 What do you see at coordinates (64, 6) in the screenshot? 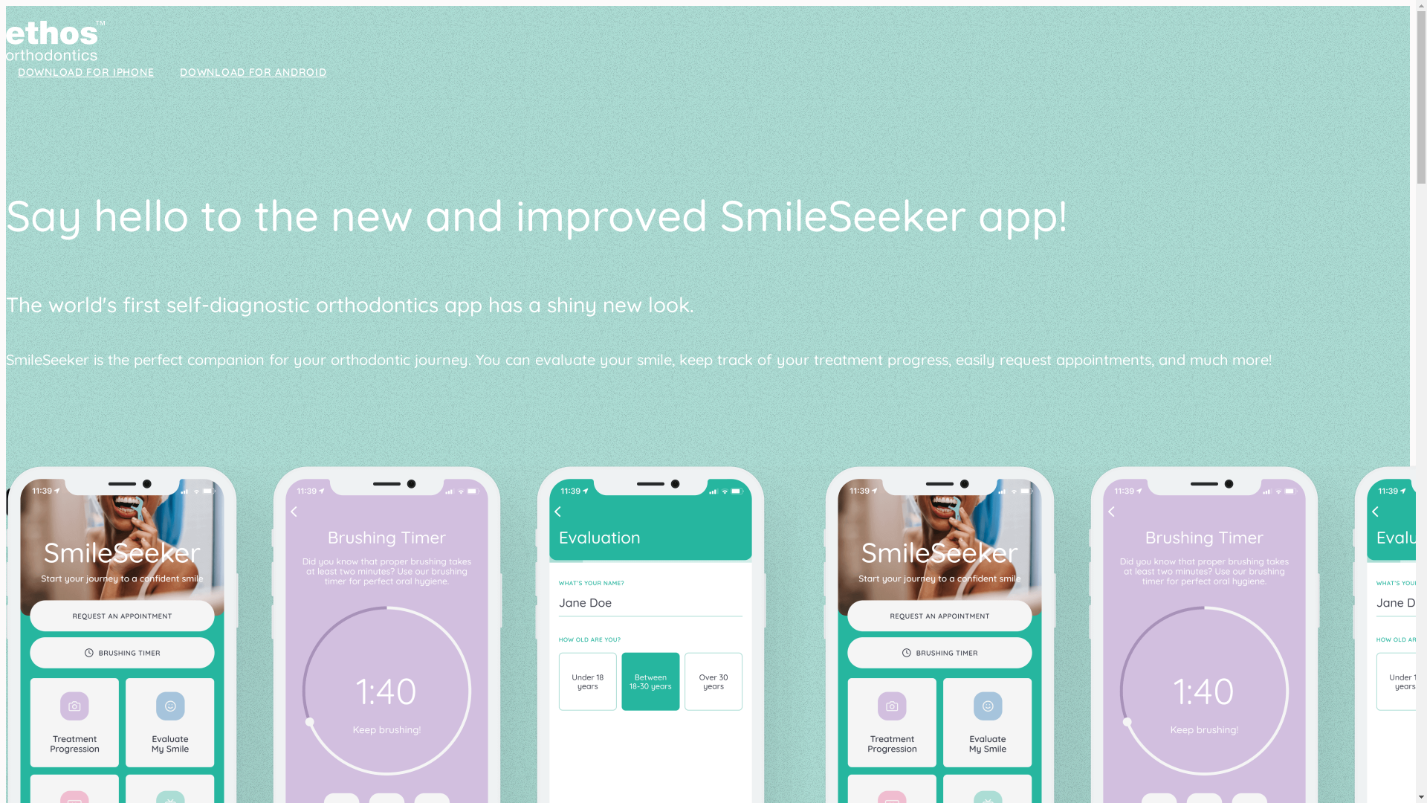
I see `Skip to main content` at bounding box center [64, 6].